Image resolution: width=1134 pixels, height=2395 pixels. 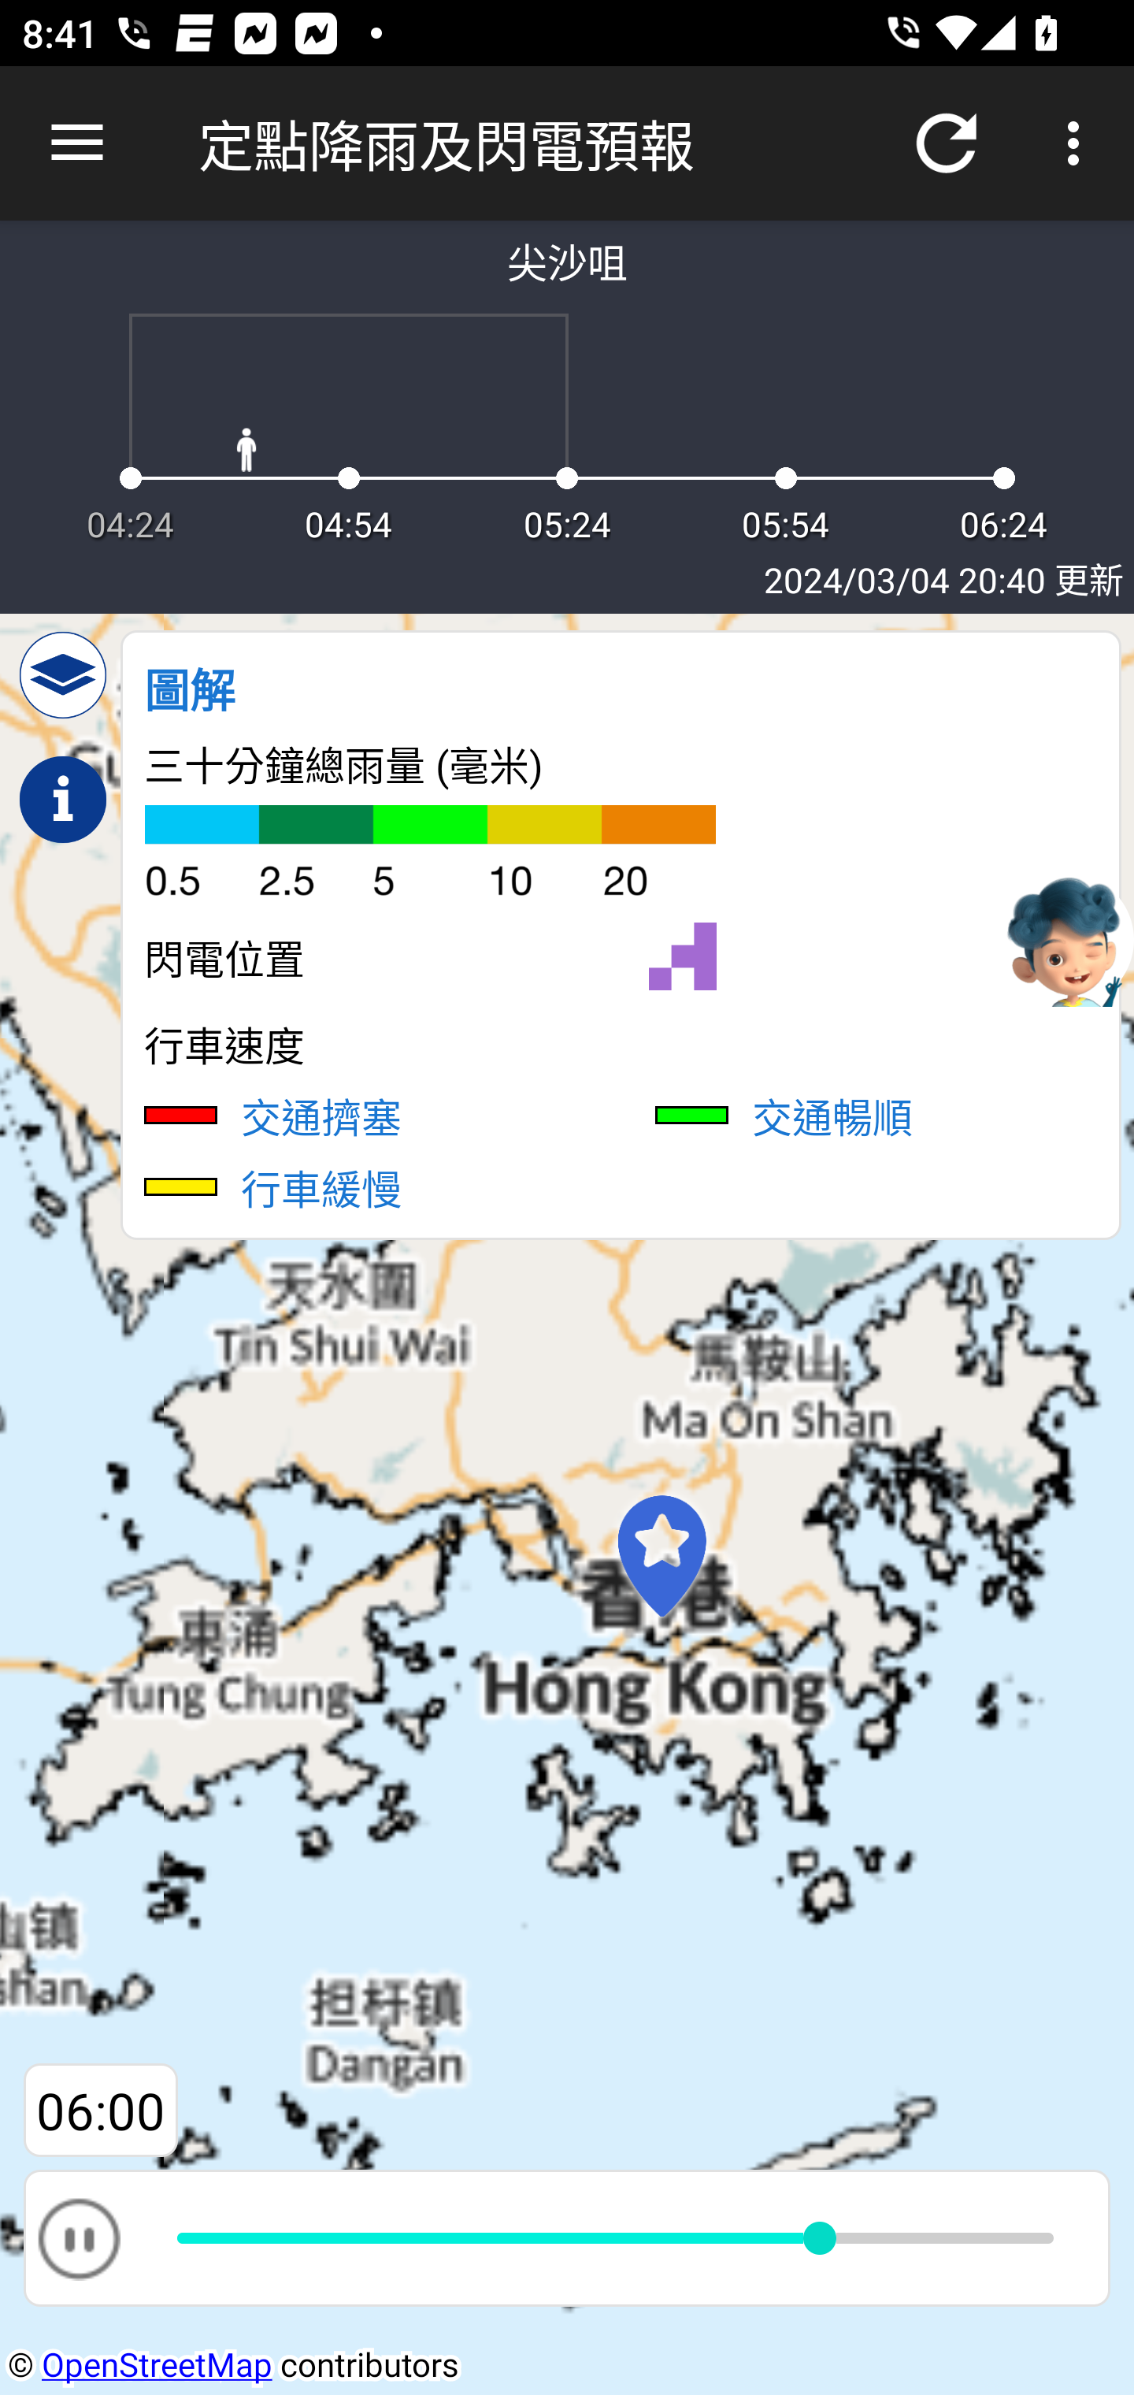 I want to click on 向上瀏覽, so click(x=77, y=143).